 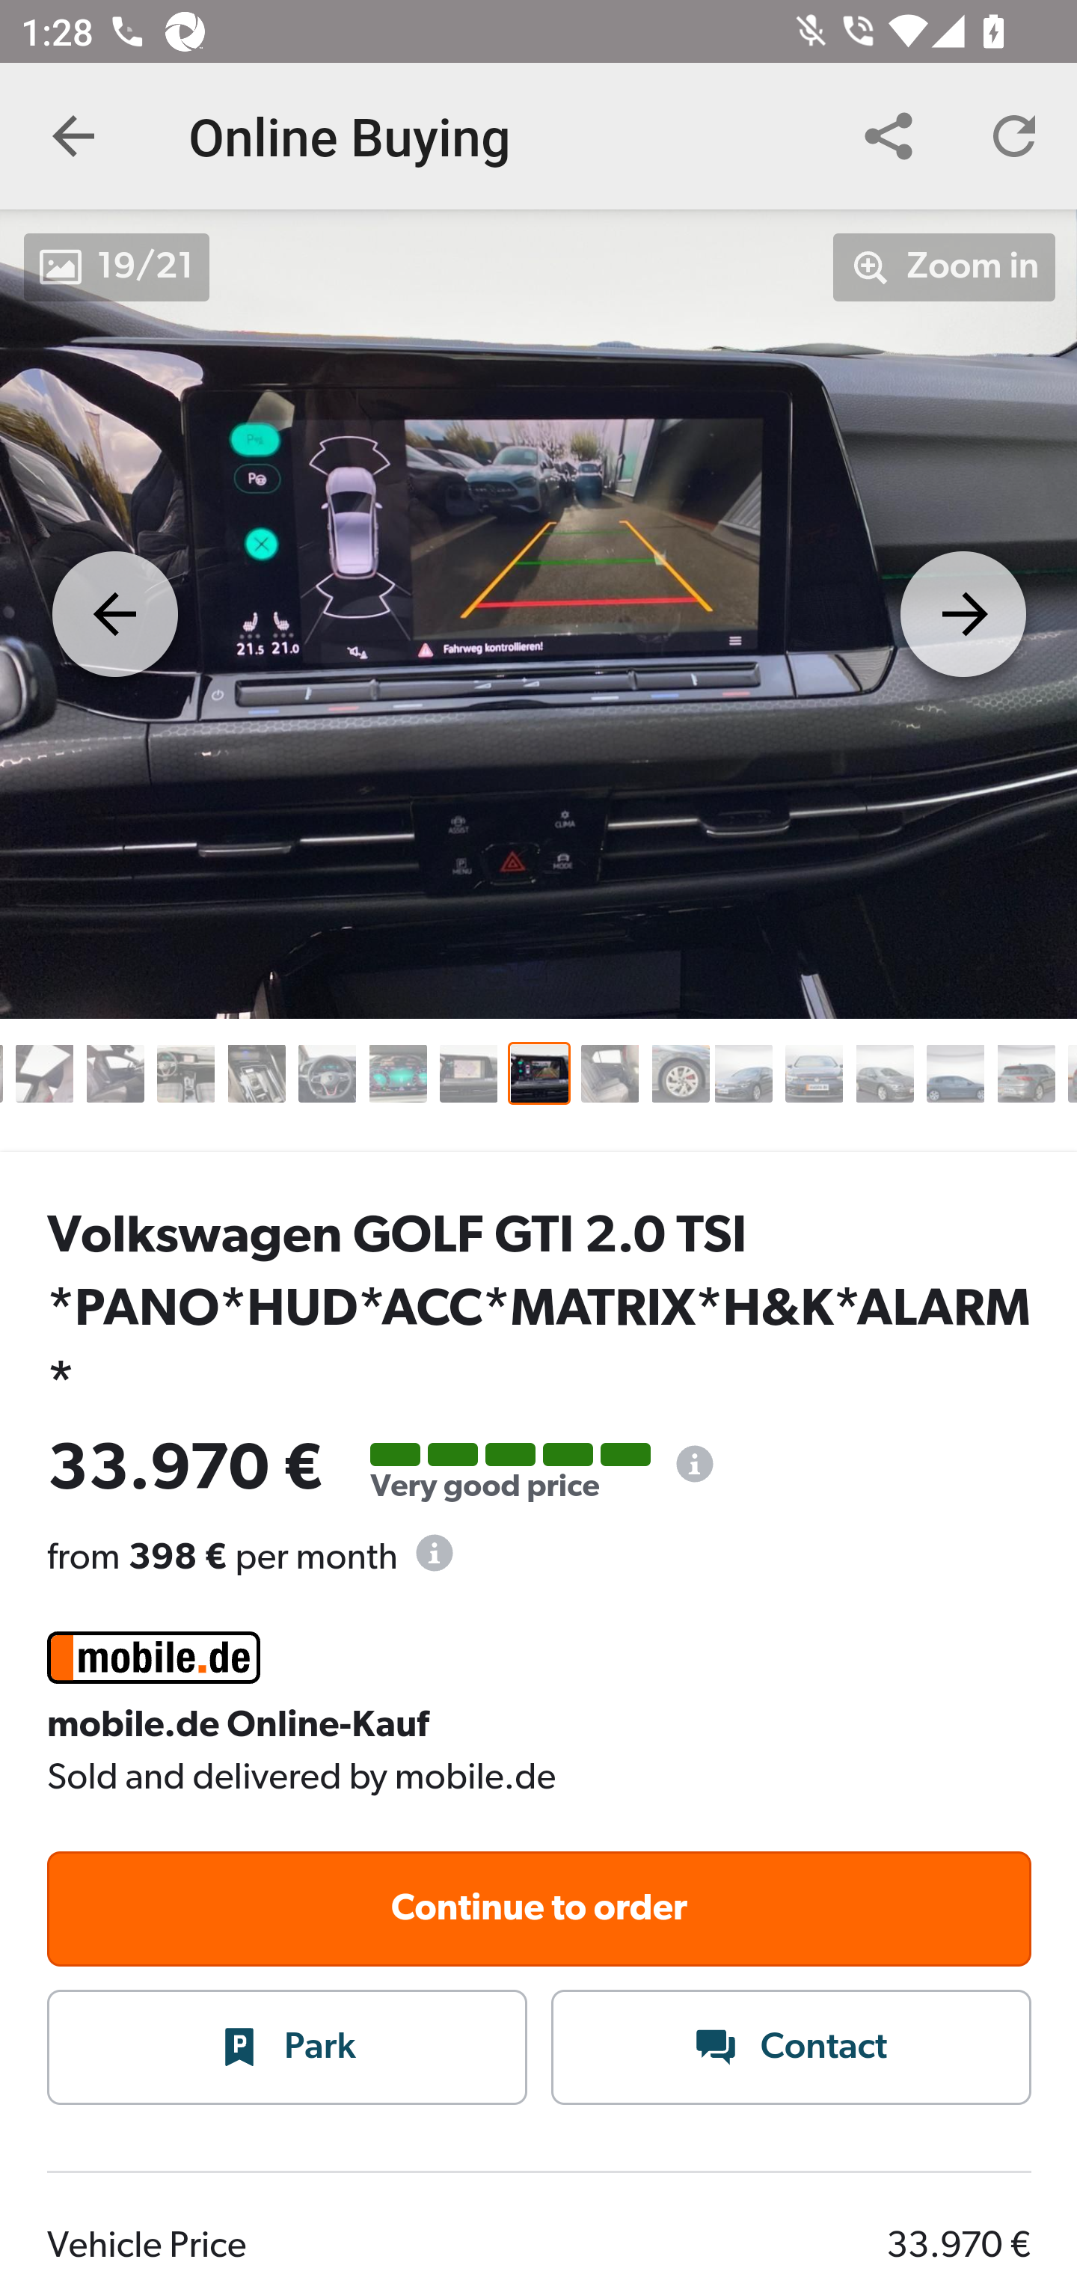 I want to click on synchronize, so click(x=1014, y=136).